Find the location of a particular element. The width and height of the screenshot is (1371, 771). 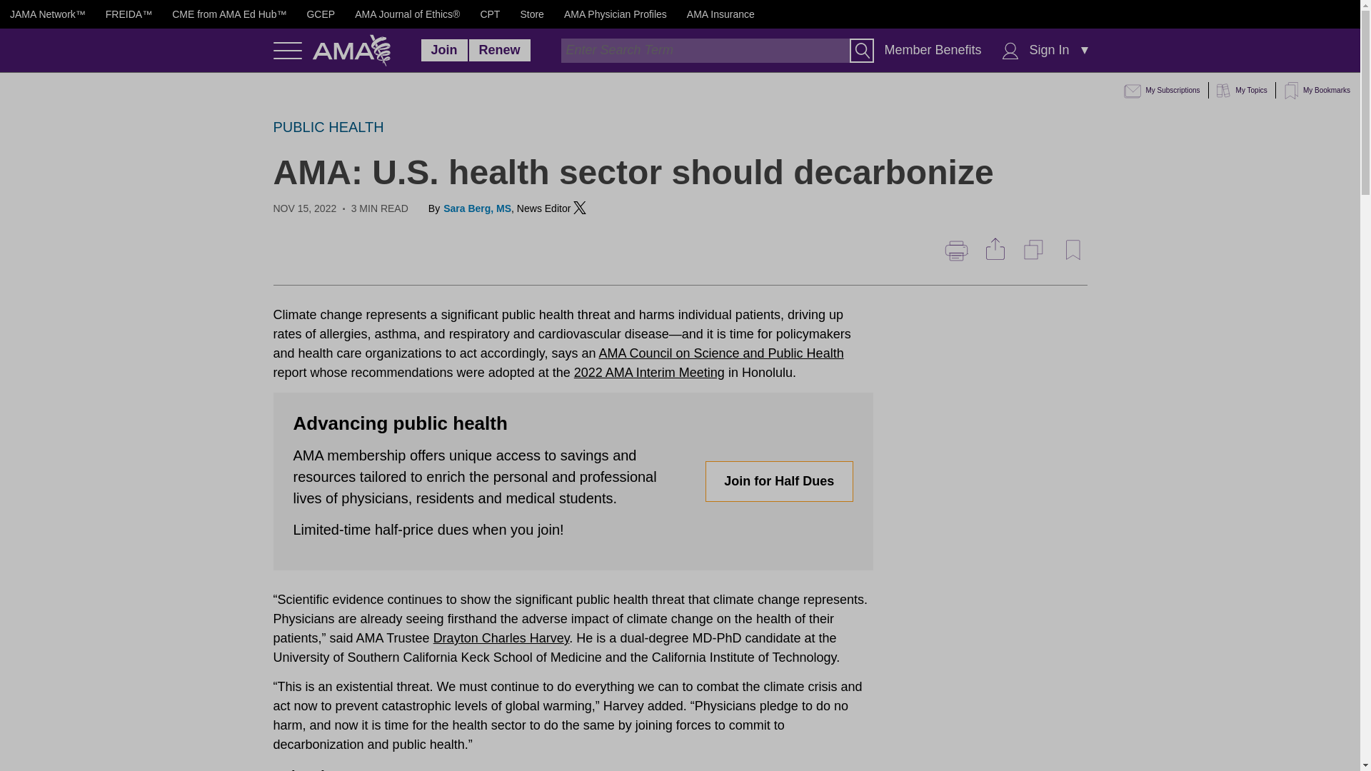

Share is located at coordinates (993, 250).